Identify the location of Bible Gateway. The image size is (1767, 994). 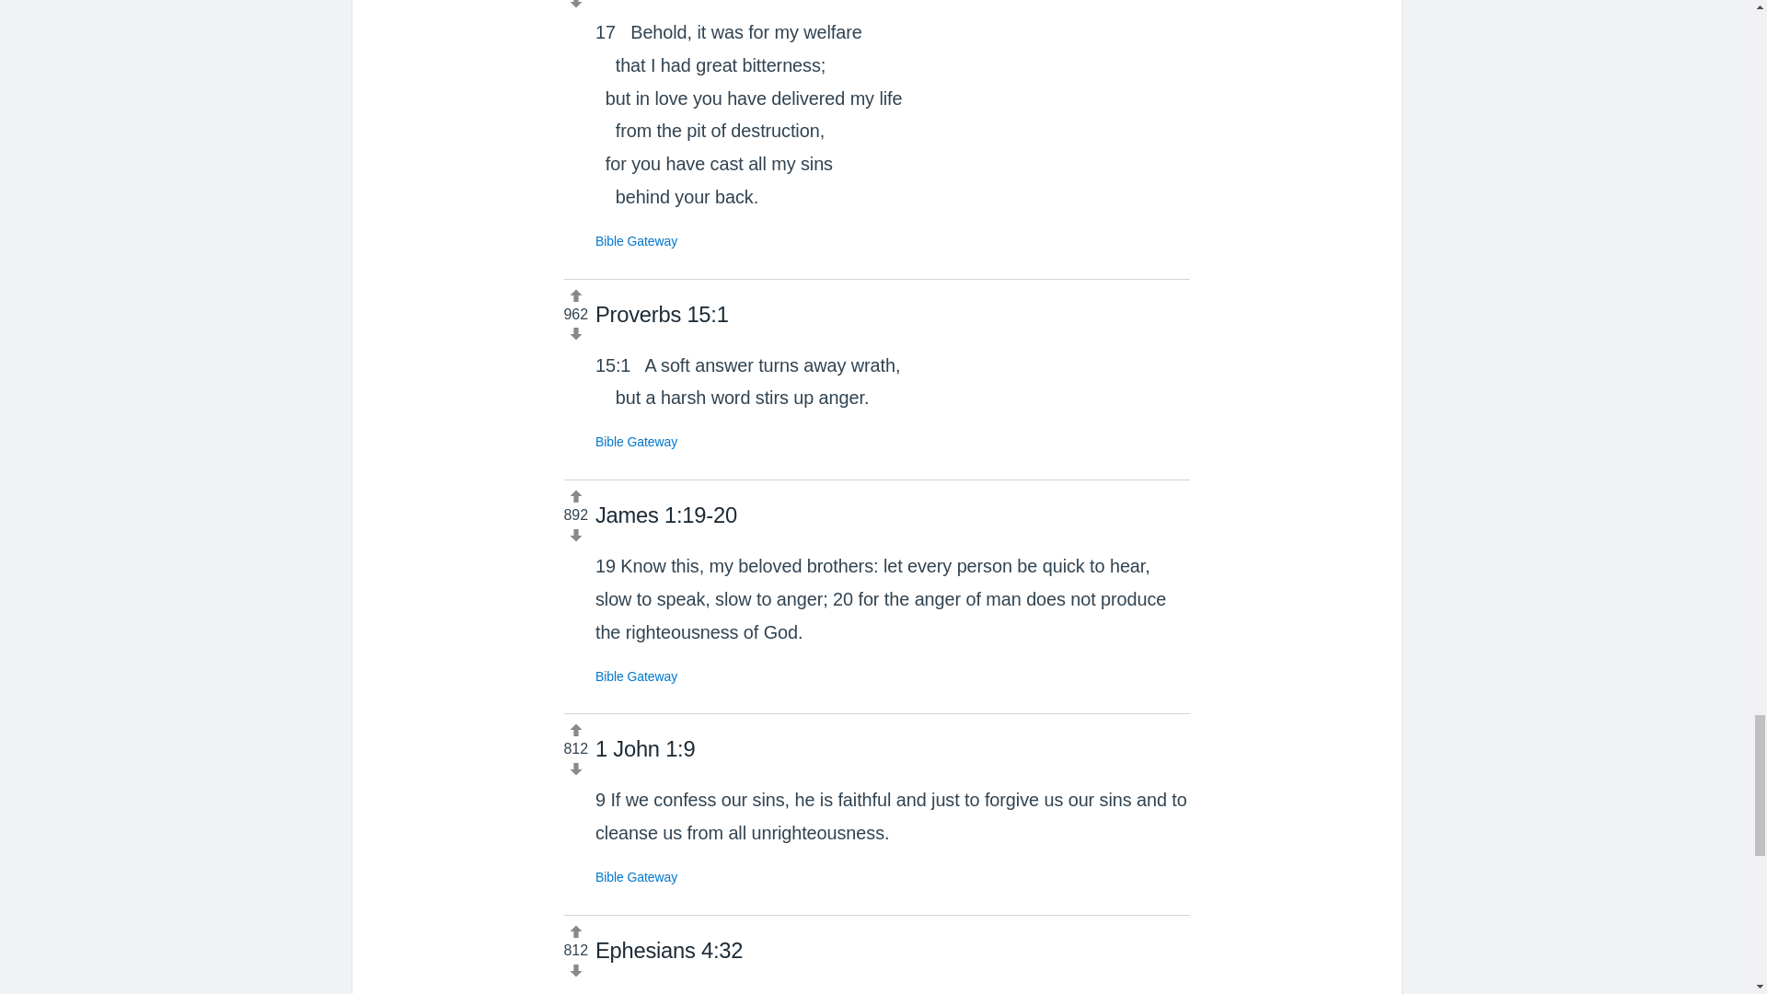
(636, 675).